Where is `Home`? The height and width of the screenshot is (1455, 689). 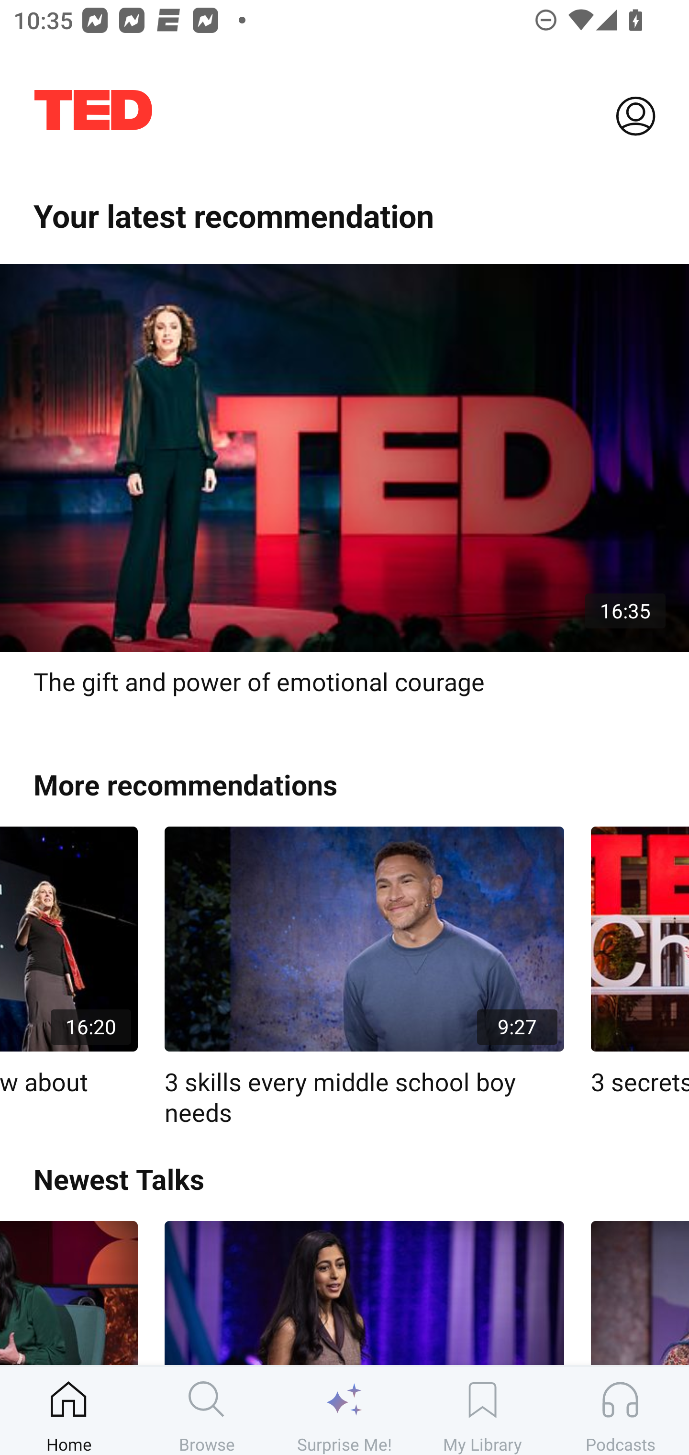 Home is located at coordinates (69, 1410).